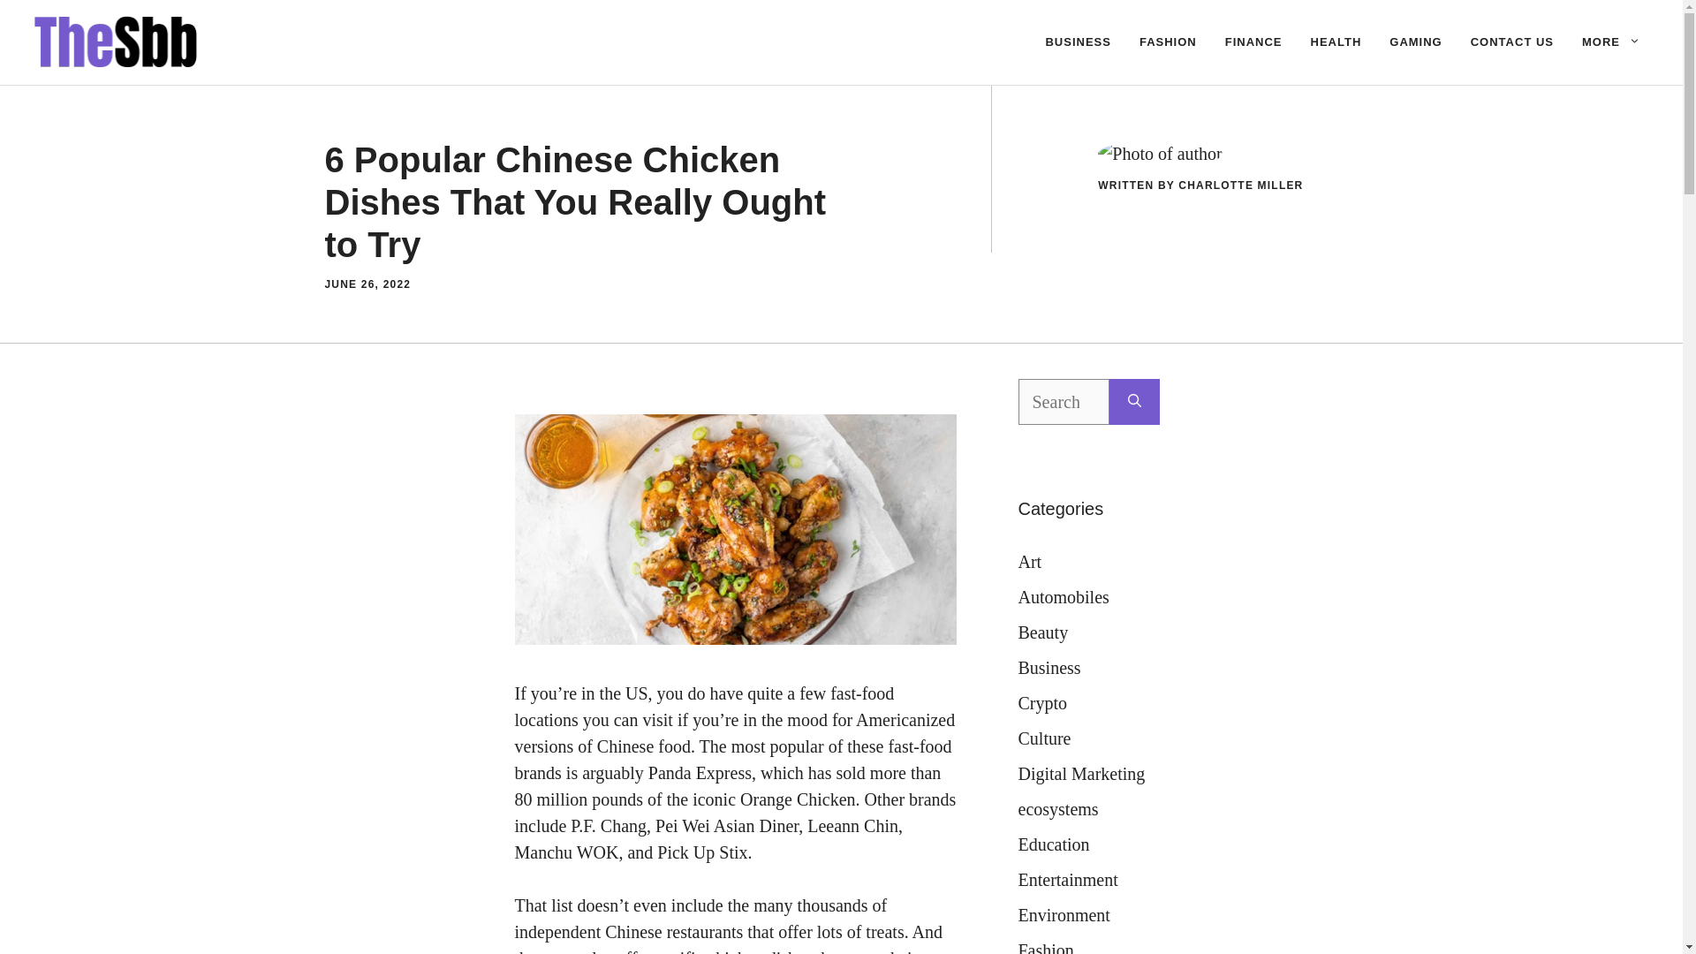 The width and height of the screenshot is (1696, 954). Describe the element at coordinates (1512, 42) in the screenshot. I see `CONTACT US` at that location.